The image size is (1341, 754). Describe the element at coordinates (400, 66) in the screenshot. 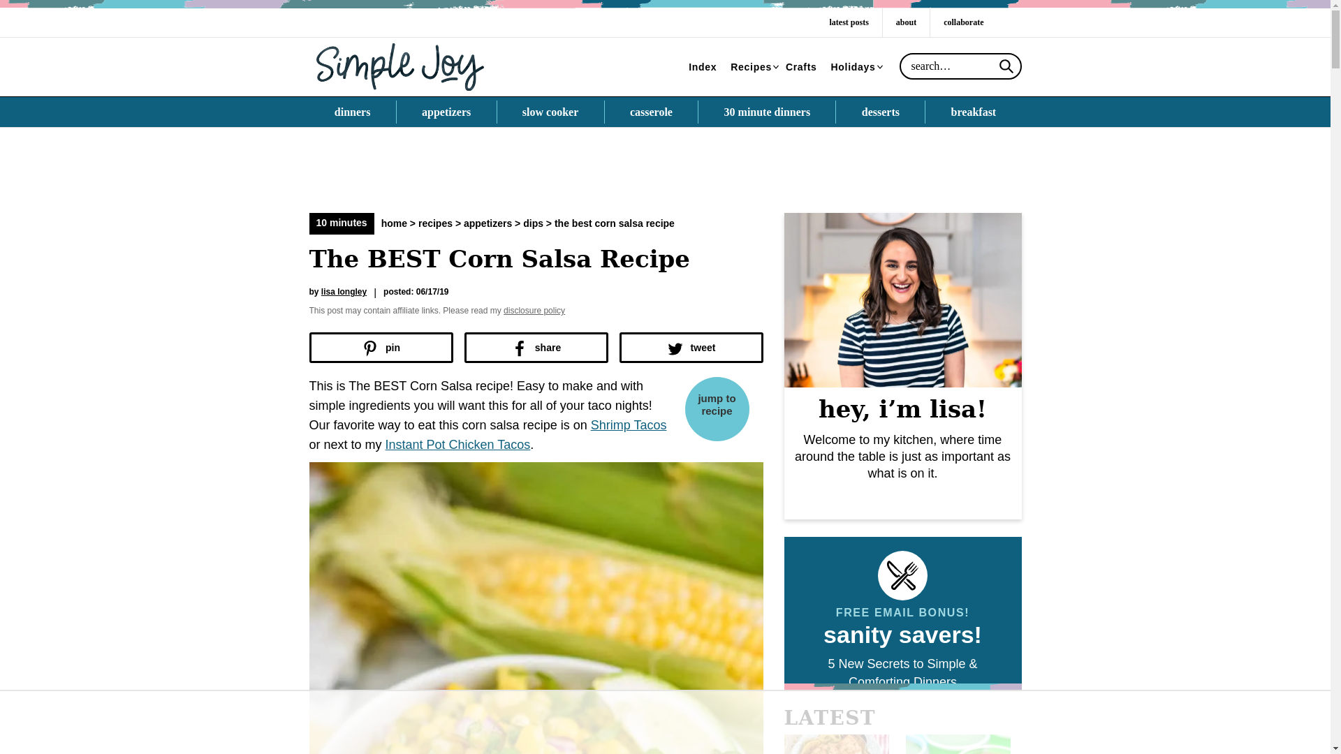

I see `Simple Joy` at that location.